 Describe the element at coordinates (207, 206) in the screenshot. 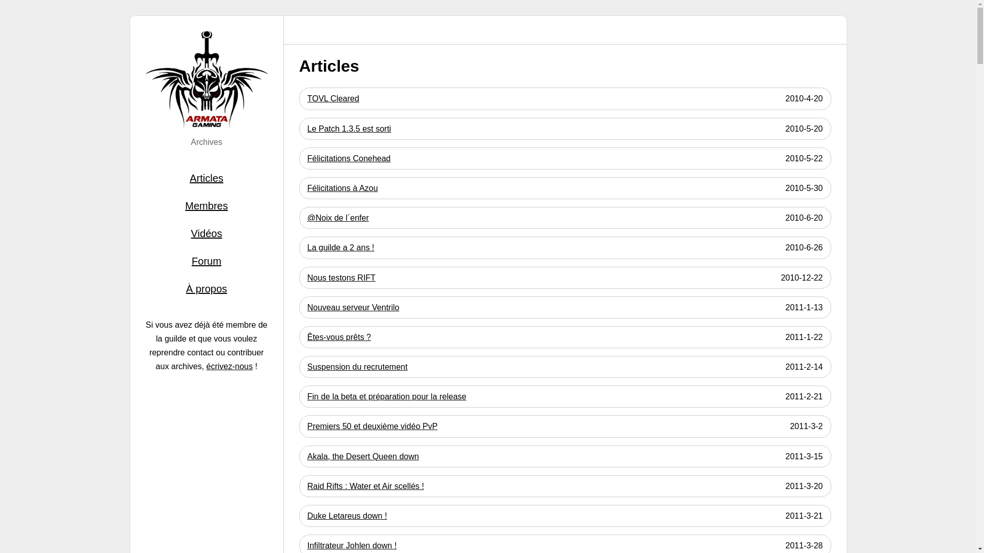

I see `Membres` at that location.